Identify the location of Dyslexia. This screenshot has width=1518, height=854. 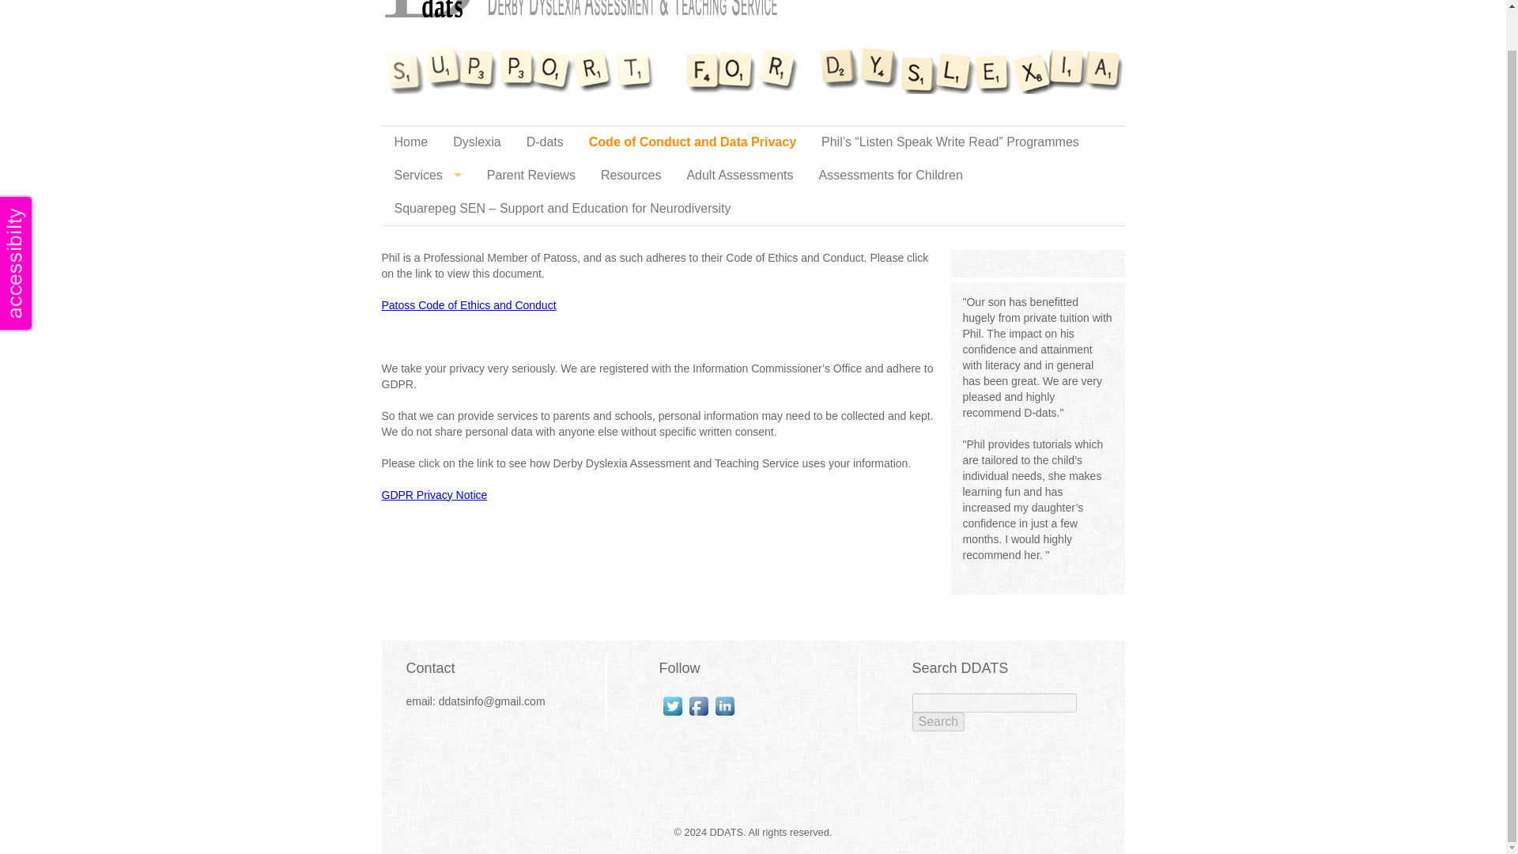
(476, 142).